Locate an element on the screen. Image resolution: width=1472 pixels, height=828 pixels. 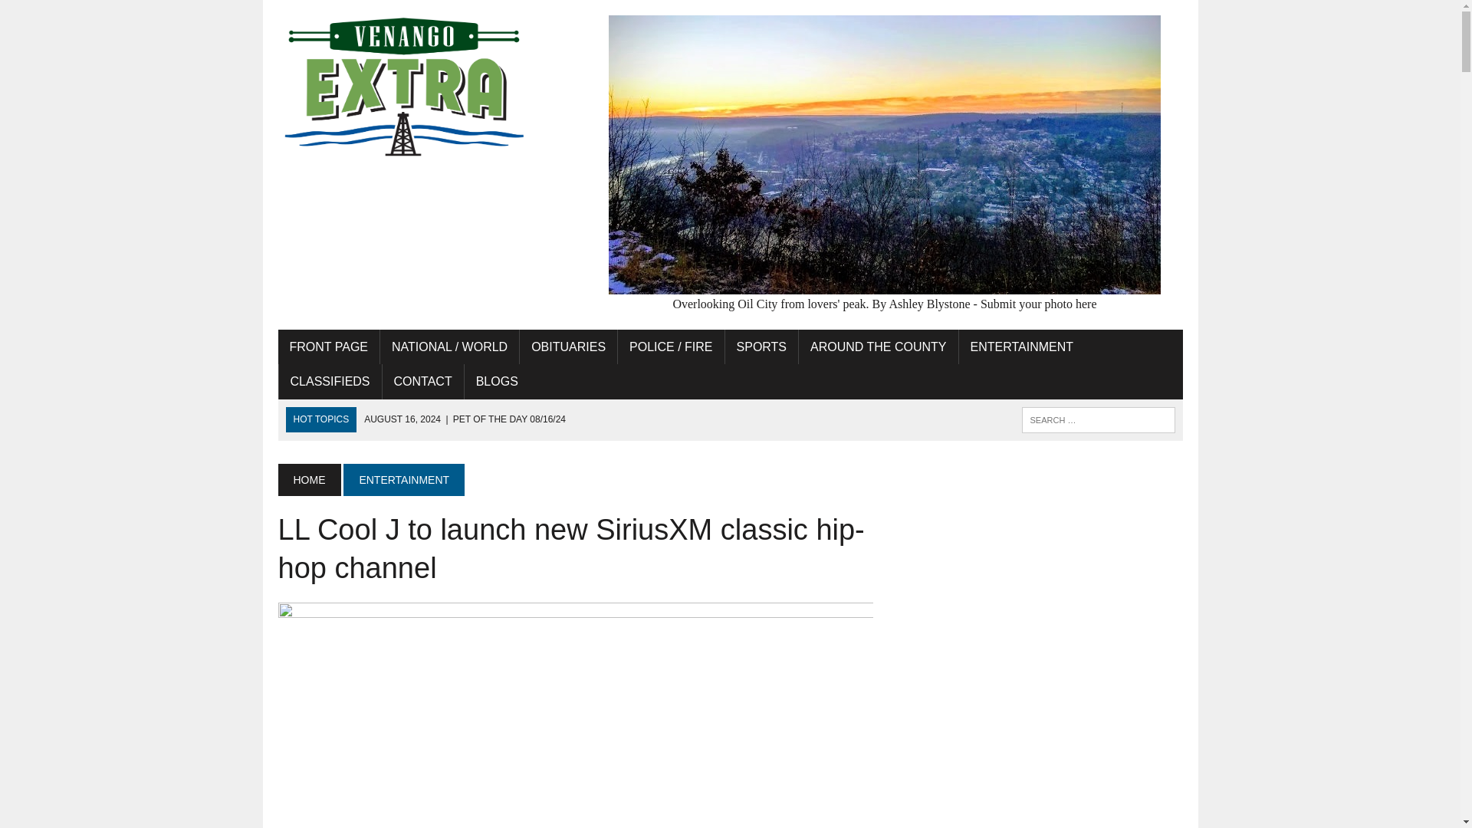
SPORTS is located at coordinates (762, 347).